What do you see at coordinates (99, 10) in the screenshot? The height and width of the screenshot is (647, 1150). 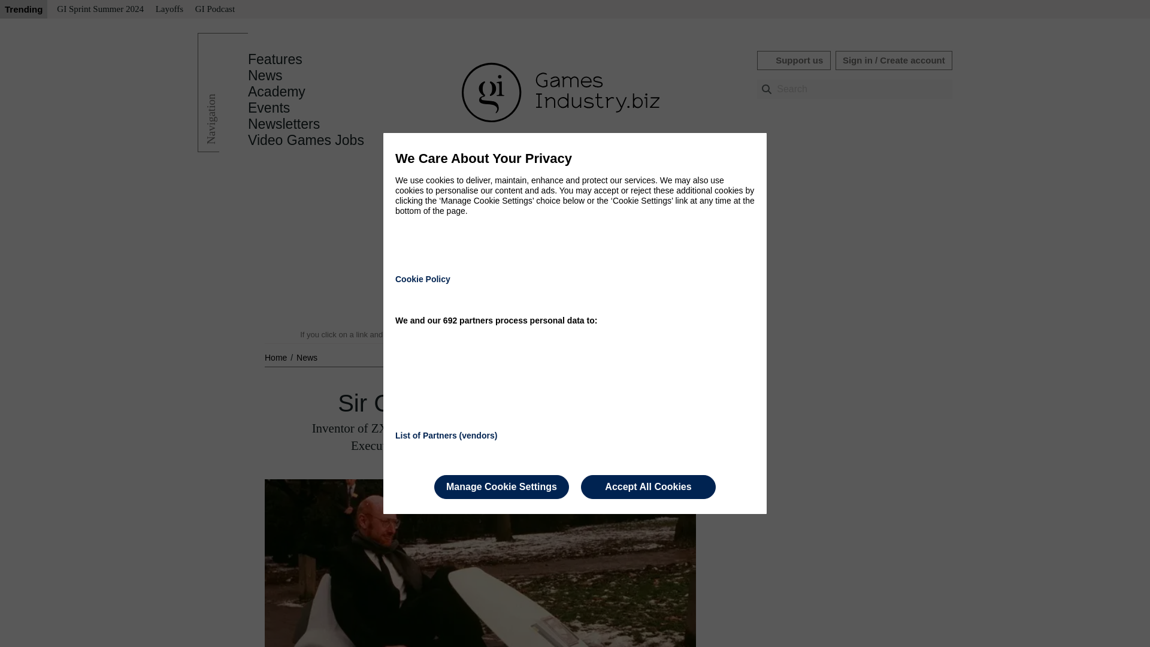 I see `GI Sprint Summer 2024` at bounding box center [99, 10].